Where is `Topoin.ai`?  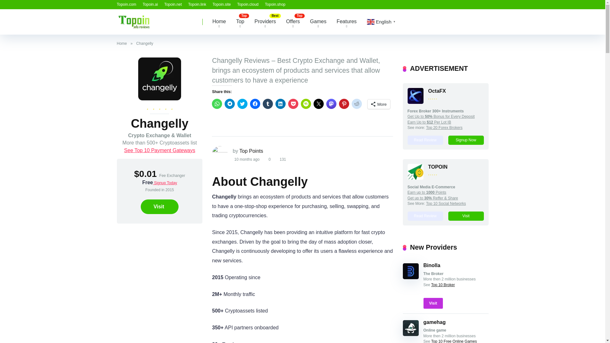
Topoin.ai is located at coordinates (150, 4).